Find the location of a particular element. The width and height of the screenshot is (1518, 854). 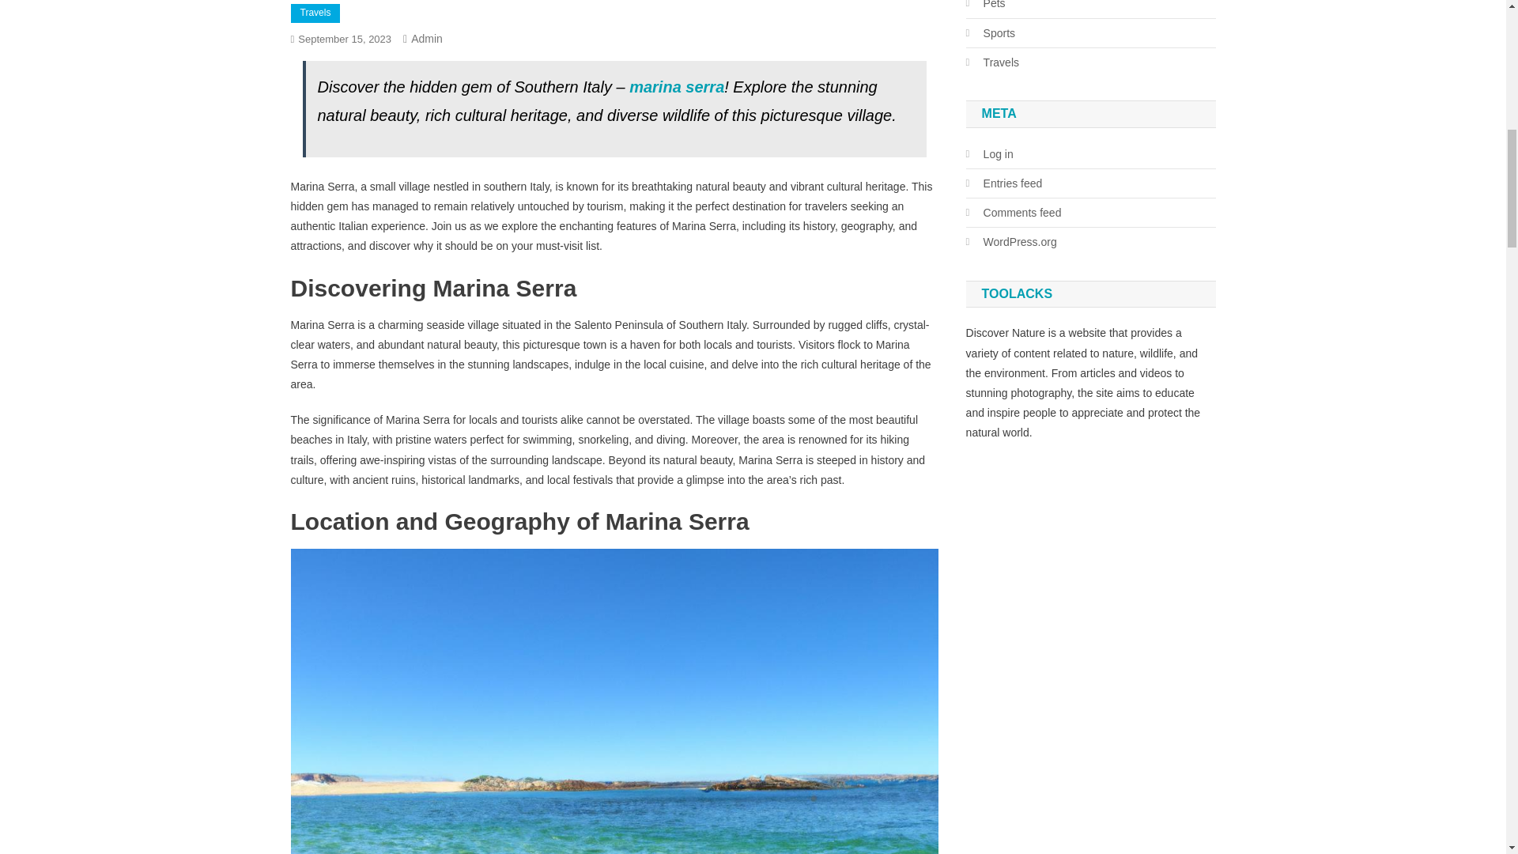

marina serra is located at coordinates (677, 87).